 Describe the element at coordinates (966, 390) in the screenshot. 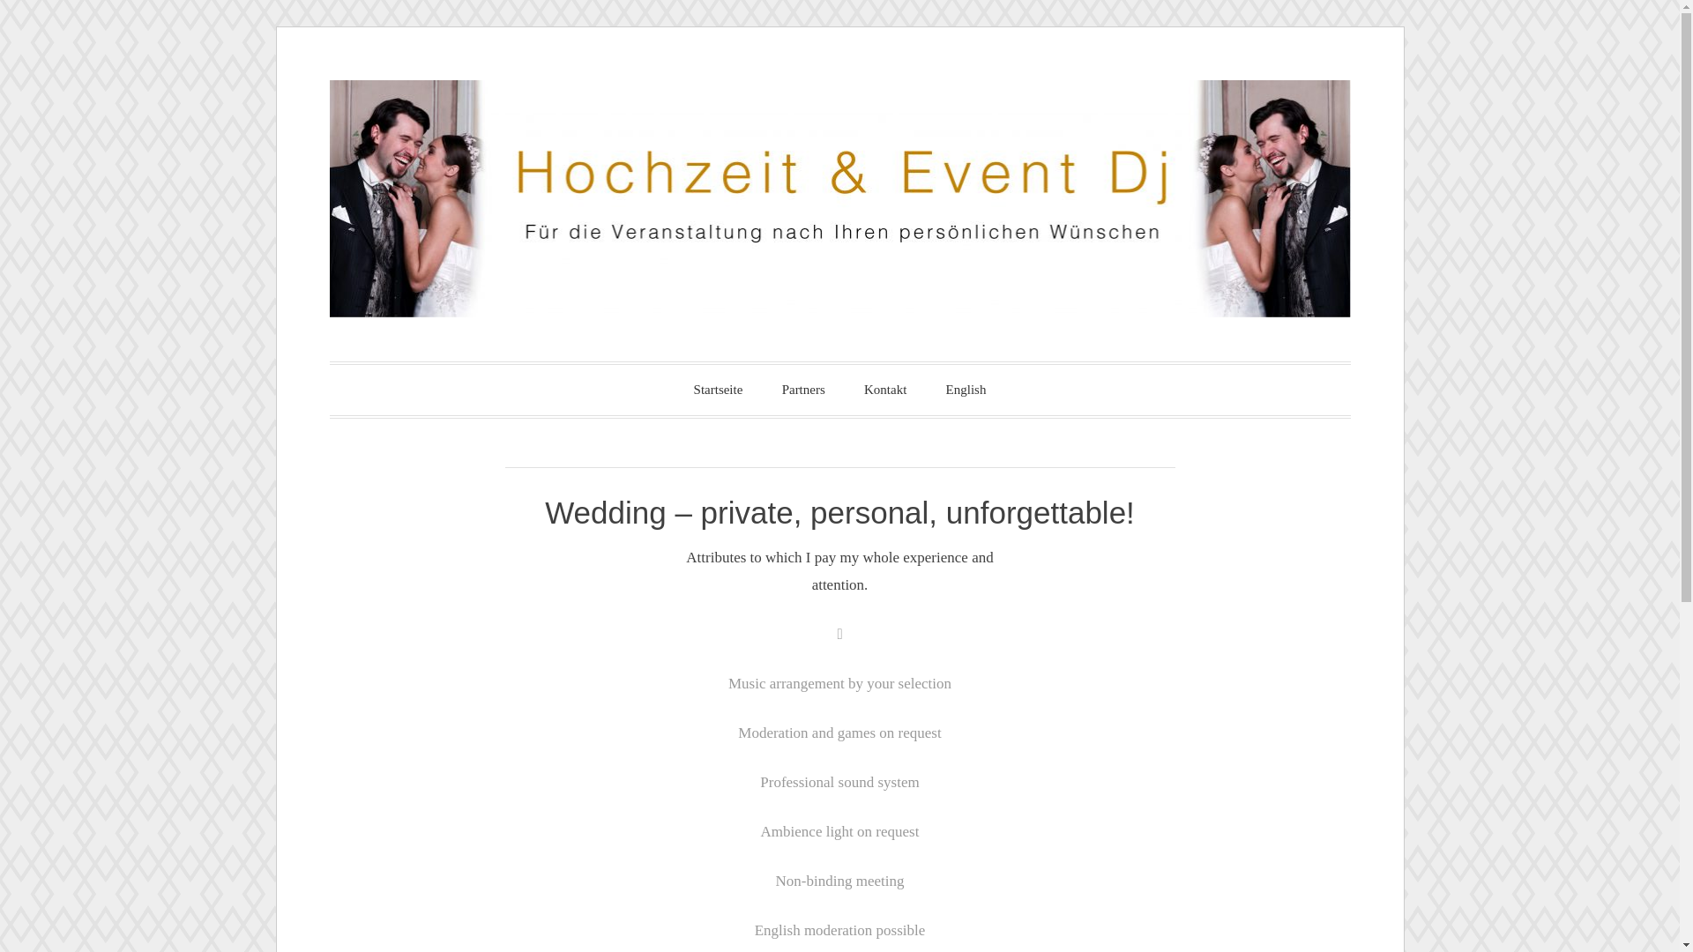

I see `English` at that location.